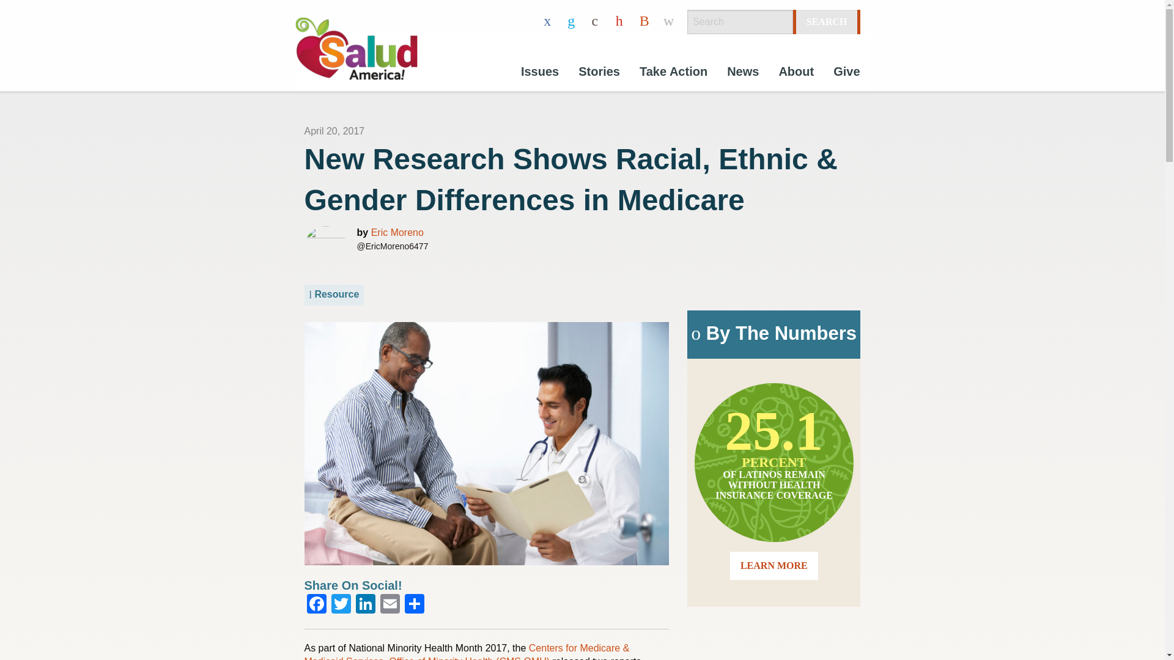 The image size is (1174, 660). Describe the element at coordinates (827, 22) in the screenshot. I see `Search` at that location.